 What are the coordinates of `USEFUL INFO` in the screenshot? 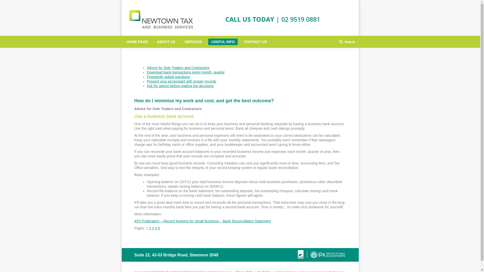 It's located at (223, 42).